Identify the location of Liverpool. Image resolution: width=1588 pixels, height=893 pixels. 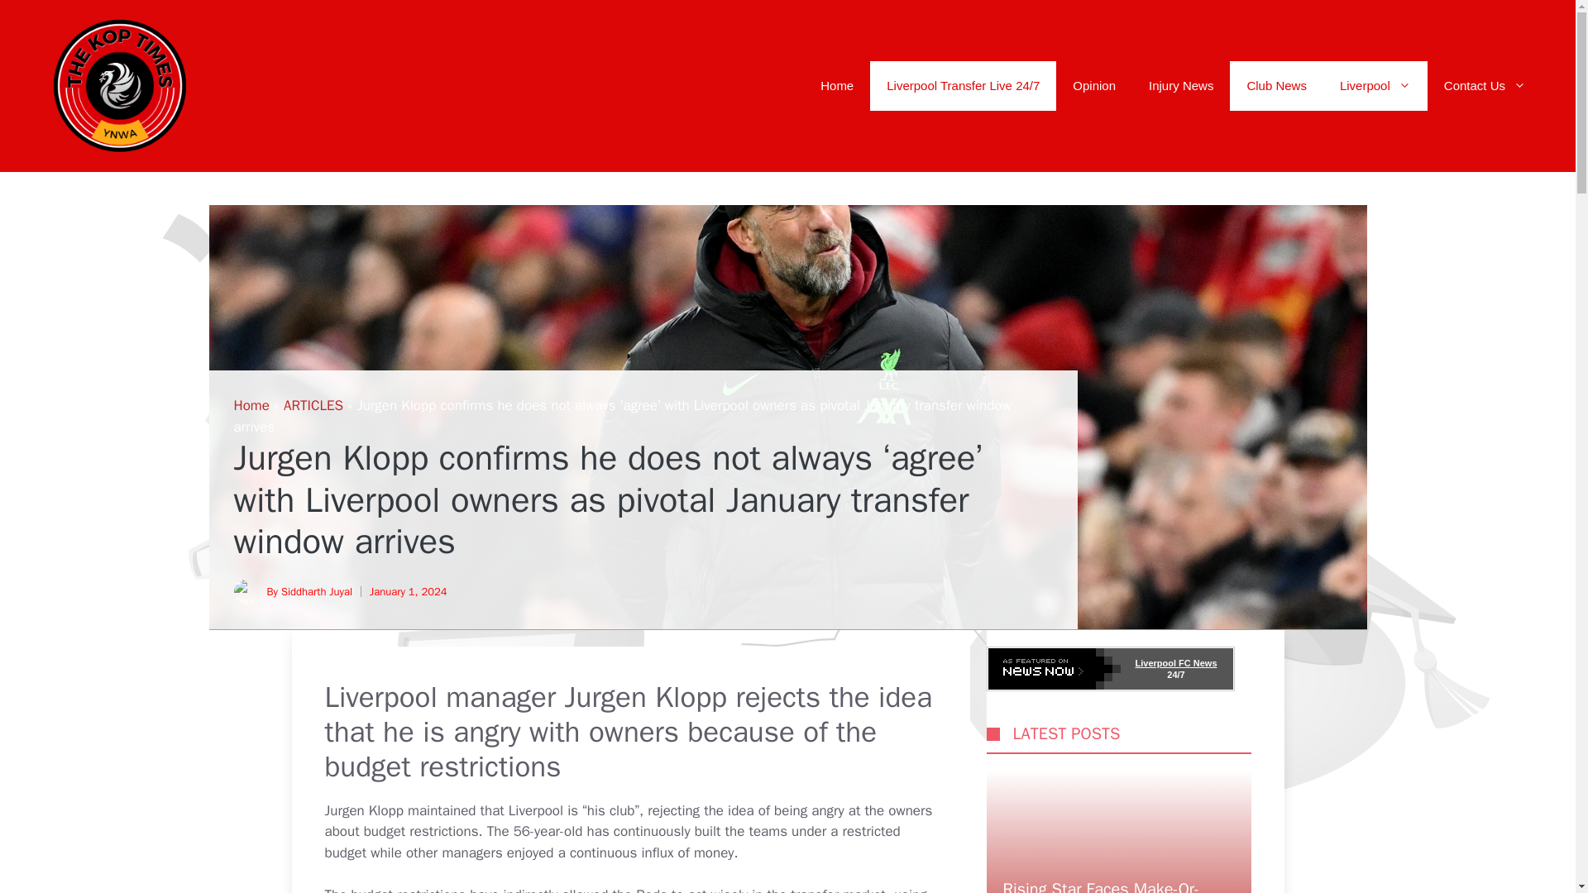
(1375, 86).